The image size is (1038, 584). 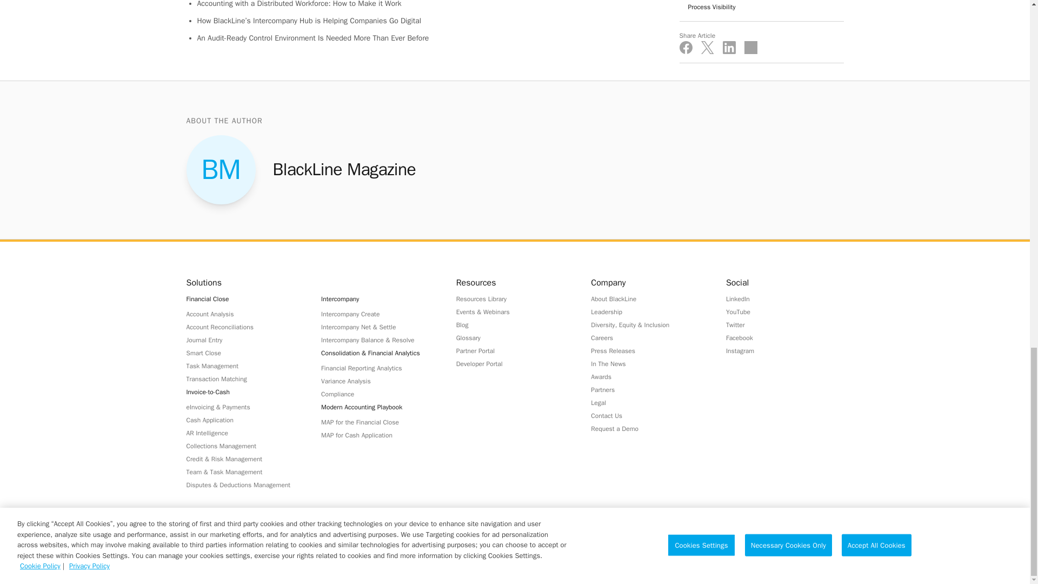 What do you see at coordinates (380, 381) in the screenshot?
I see `Variance Analysis` at bounding box center [380, 381].